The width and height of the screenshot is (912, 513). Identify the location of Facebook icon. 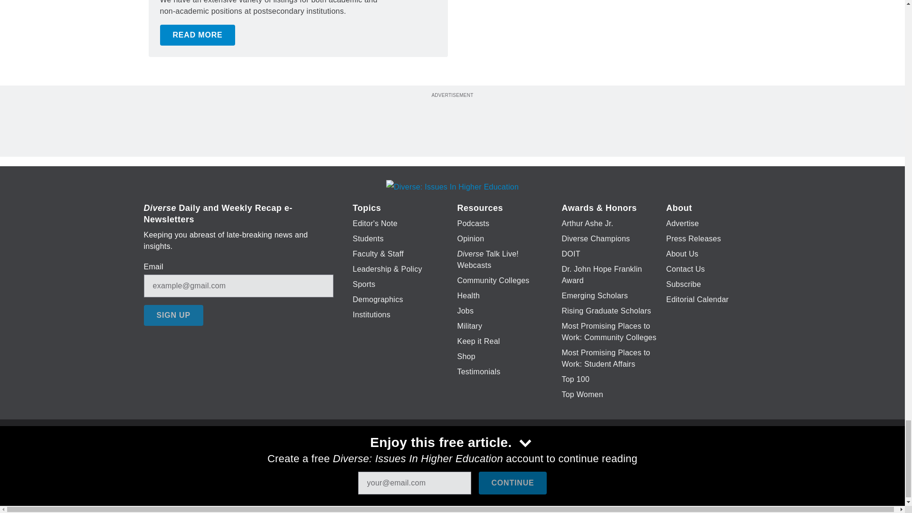
(398, 455).